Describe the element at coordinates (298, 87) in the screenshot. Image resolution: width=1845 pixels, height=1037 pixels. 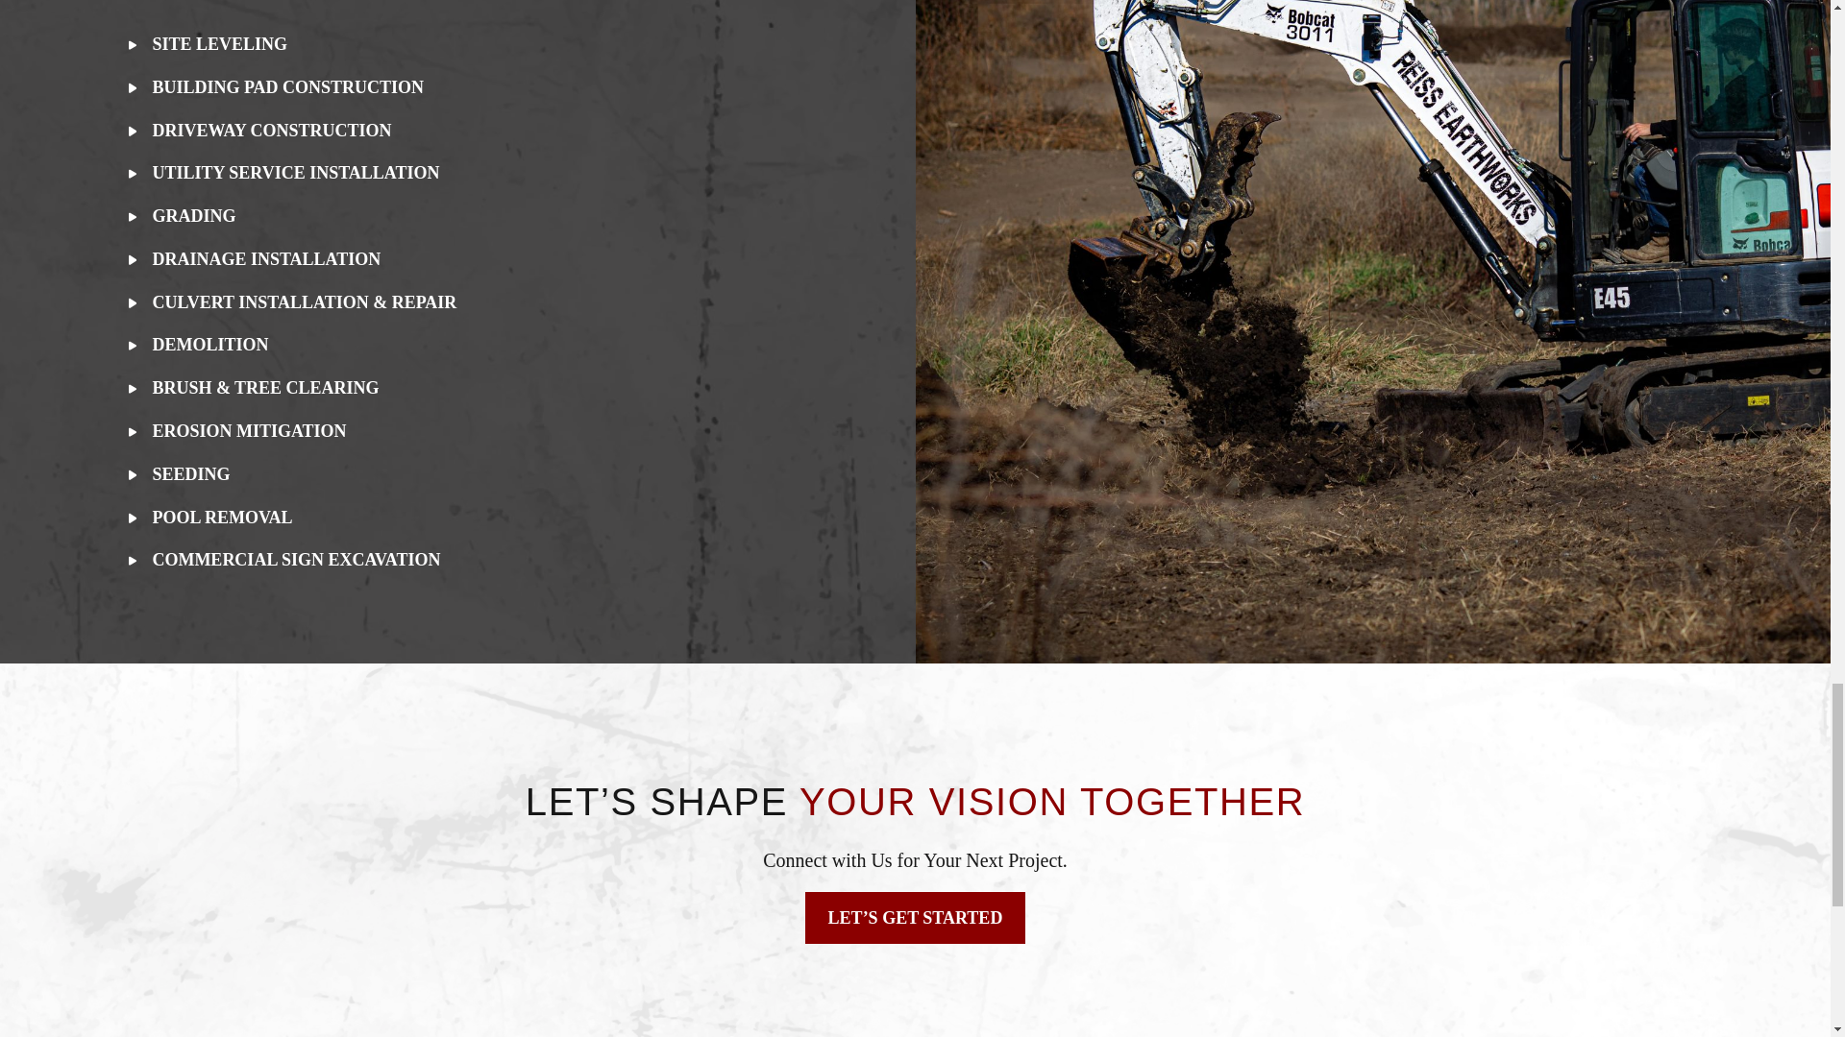
I see `BUILDING PAD CONSTRUCTION` at that location.